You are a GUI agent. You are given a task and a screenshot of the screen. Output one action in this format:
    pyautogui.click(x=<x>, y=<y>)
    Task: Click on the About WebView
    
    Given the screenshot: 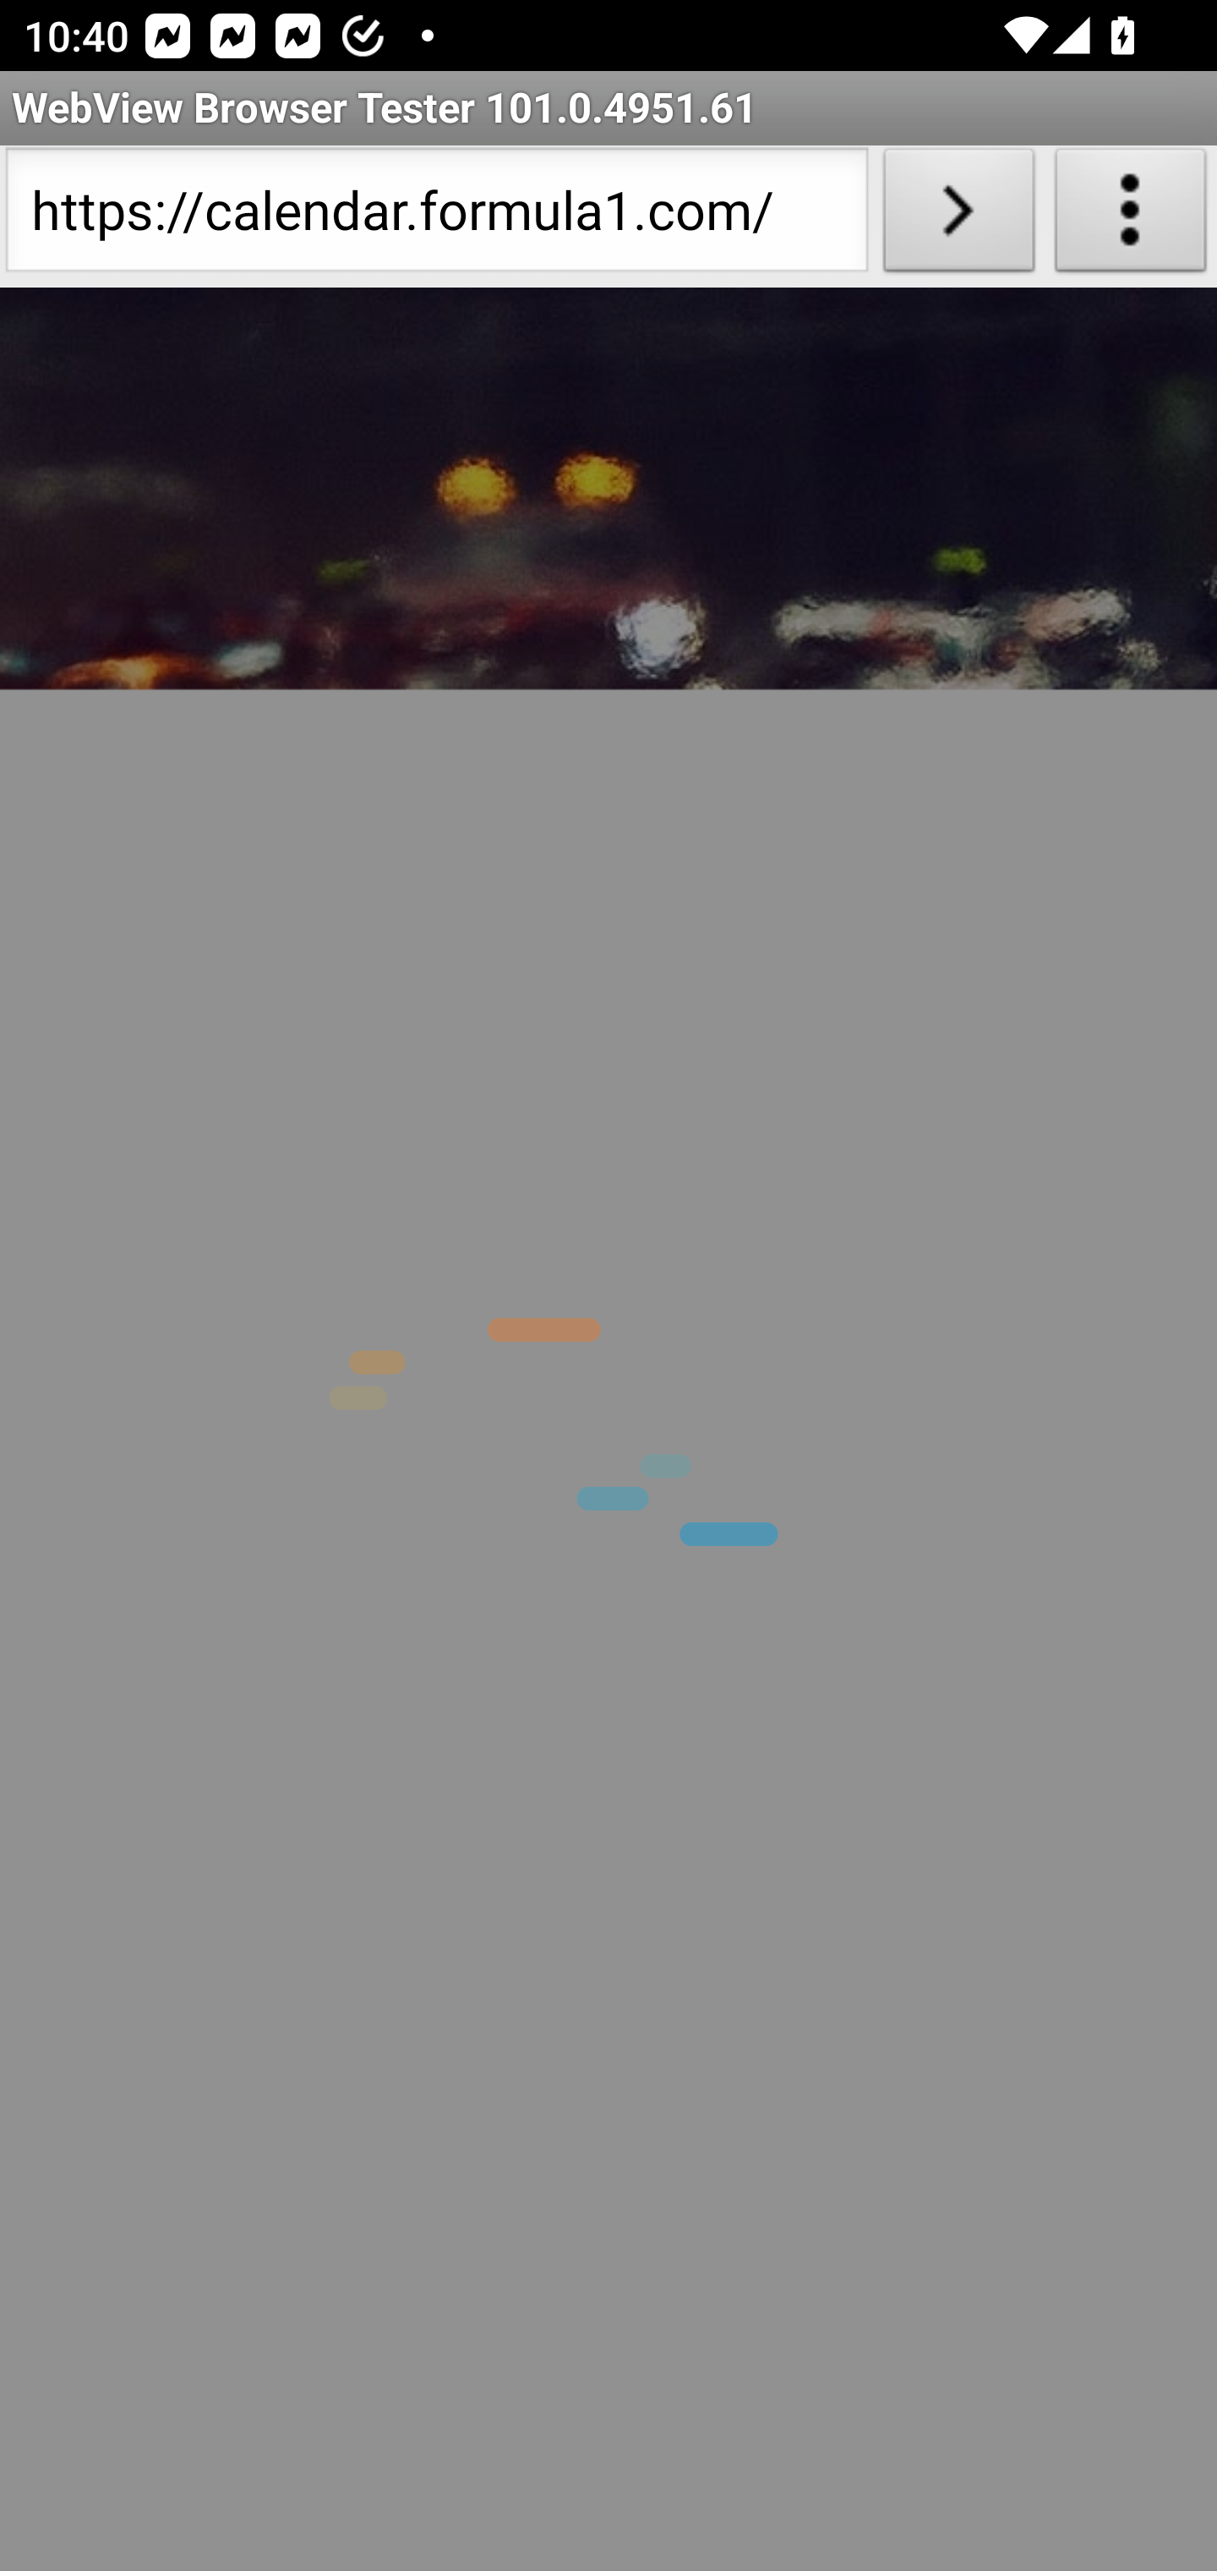 What is the action you would take?
    pyautogui.click(x=1131, y=217)
    